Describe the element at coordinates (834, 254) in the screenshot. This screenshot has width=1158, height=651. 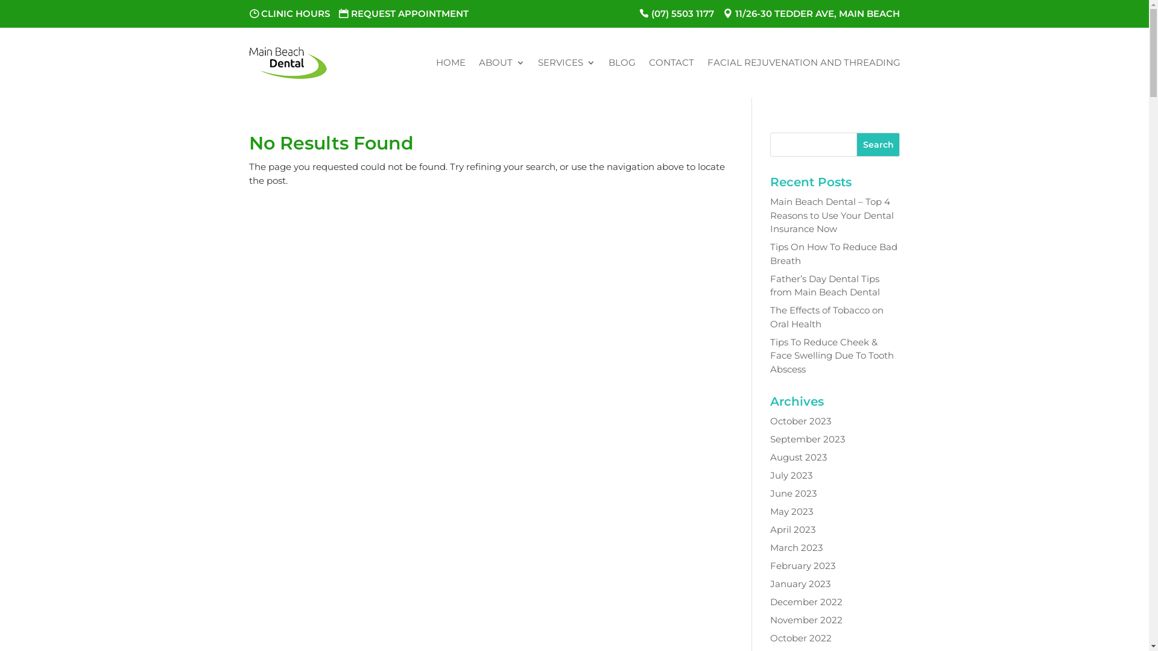
I see `Tips On How To Reduce Bad Breath` at that location.